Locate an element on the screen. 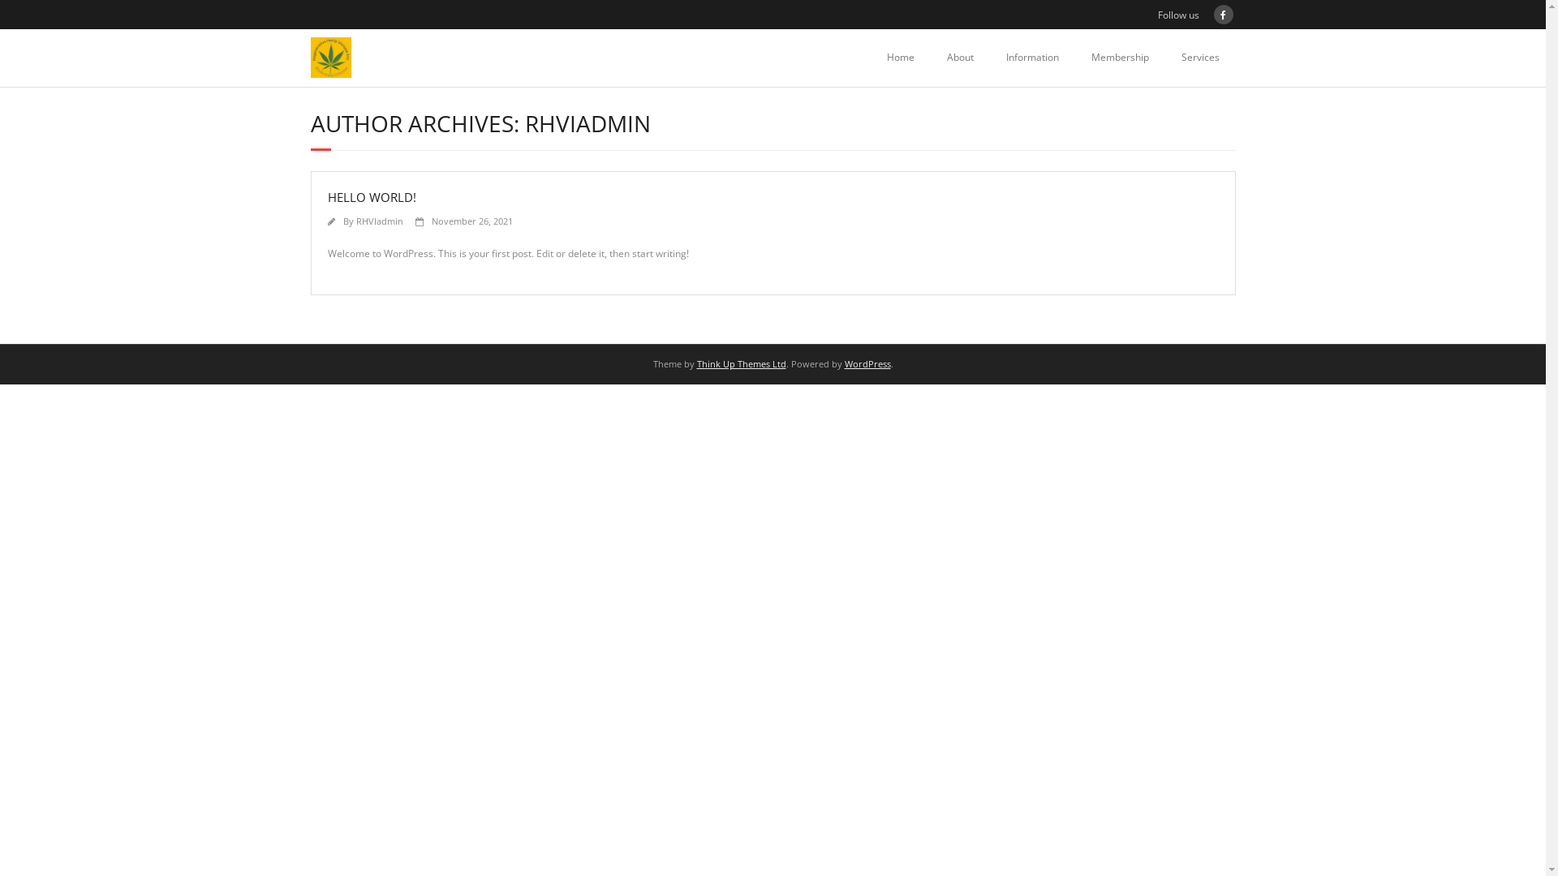 The width and height of the screenshot is (1558, 876). Home is located at coordinates (900, 58).